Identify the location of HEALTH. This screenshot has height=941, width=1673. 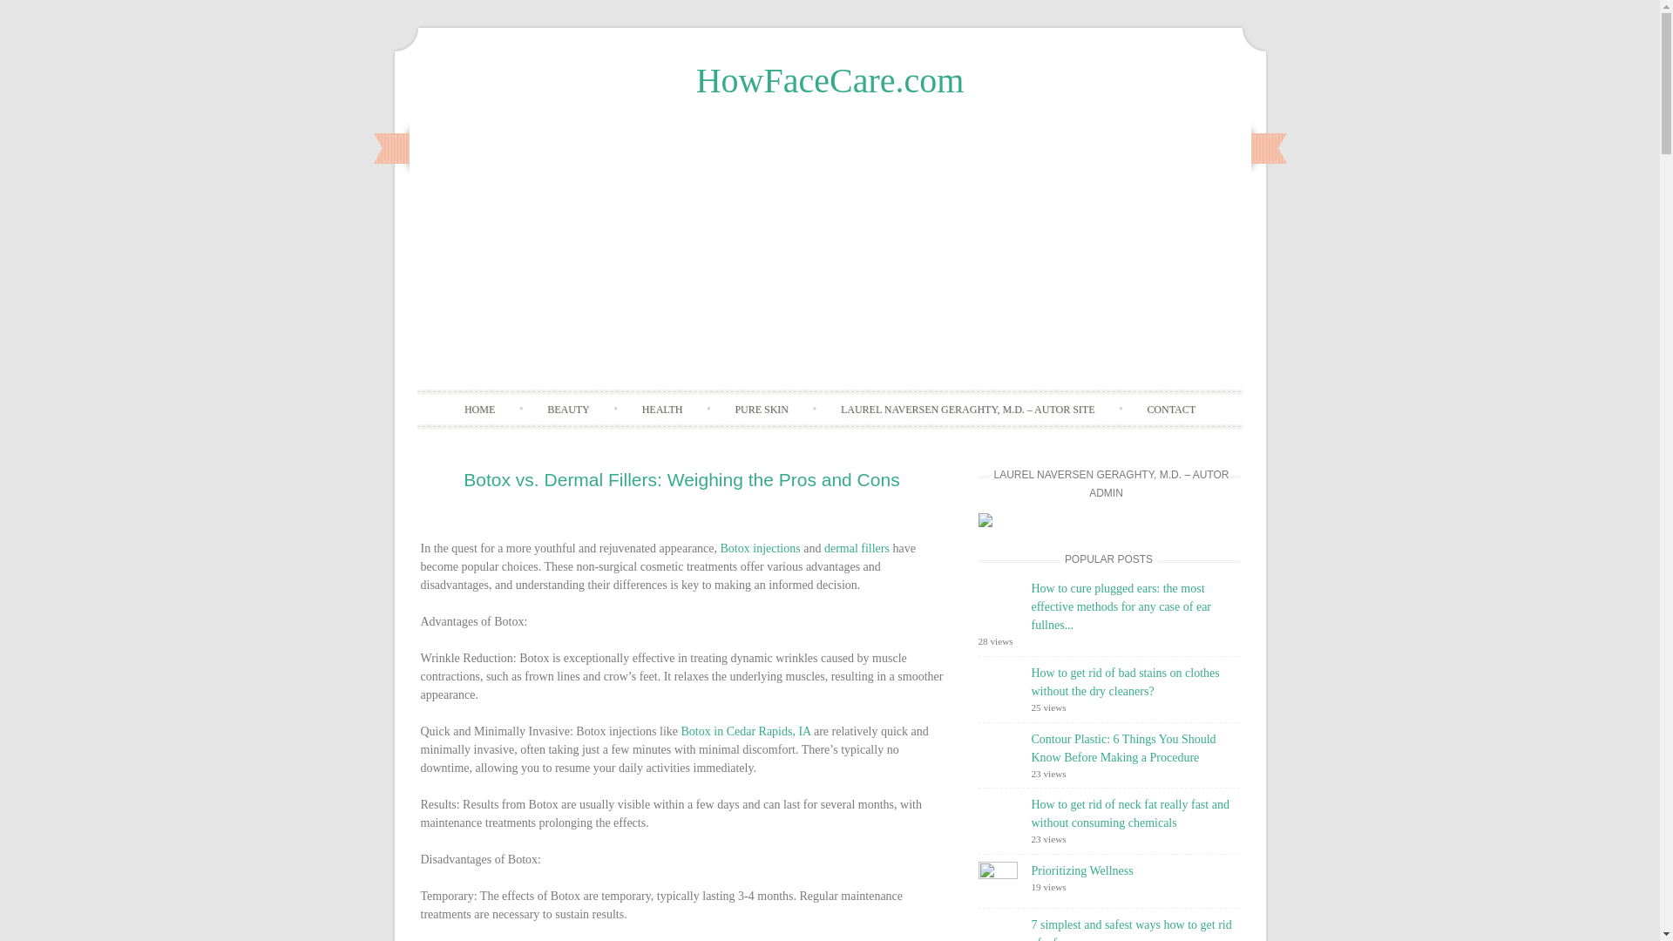
(662, 410).